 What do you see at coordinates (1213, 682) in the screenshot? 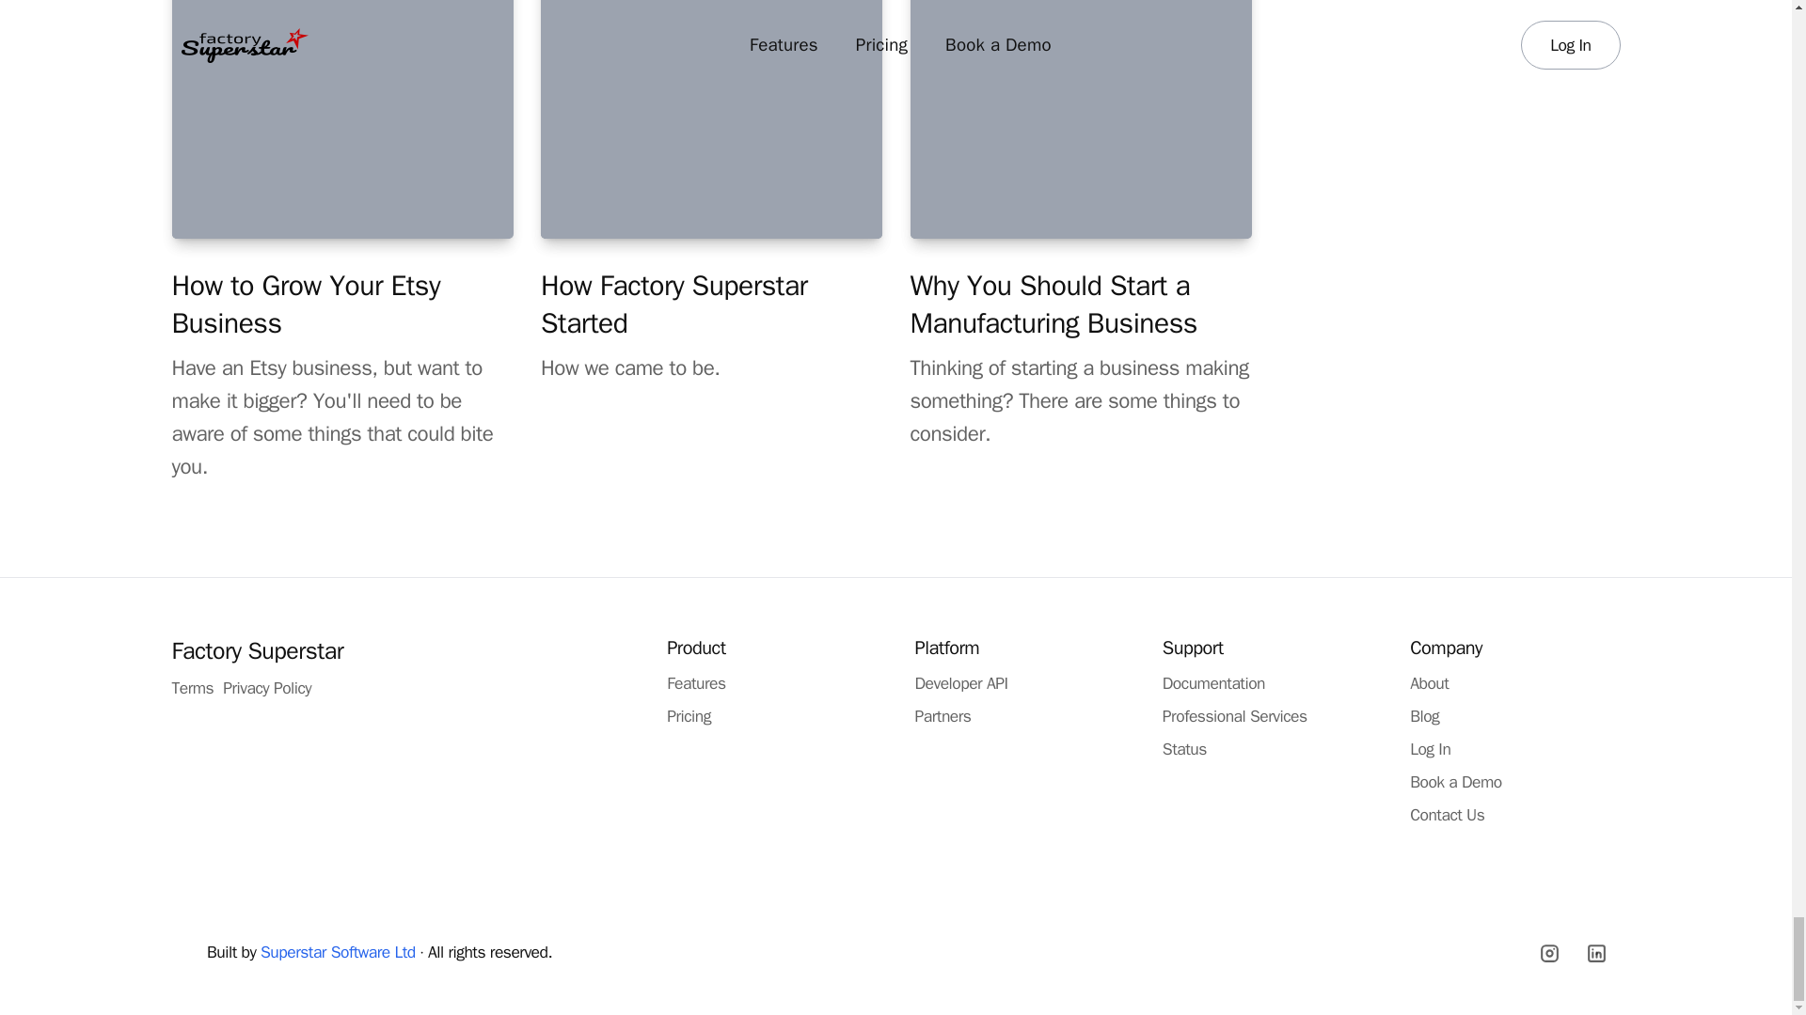
I see `Documentation` at bounding box center [1213, 682].